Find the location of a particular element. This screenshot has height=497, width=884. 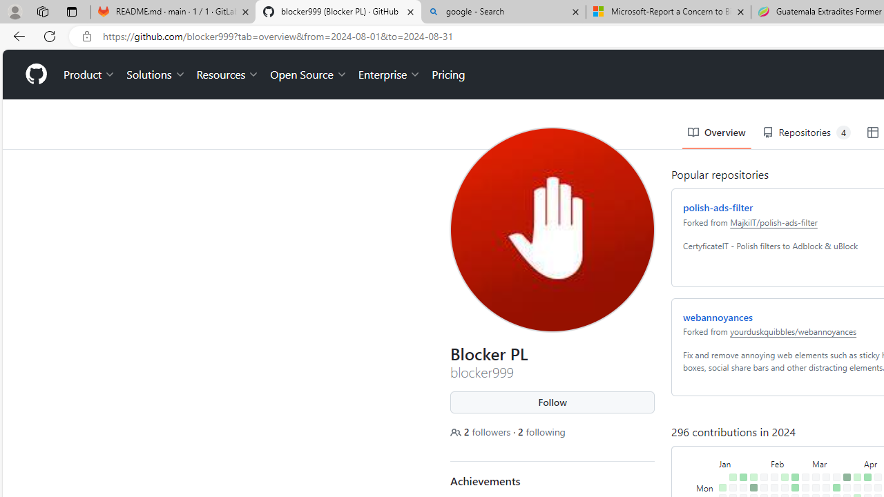

No contributions on March 14th. is located at coordinates (823, 468).